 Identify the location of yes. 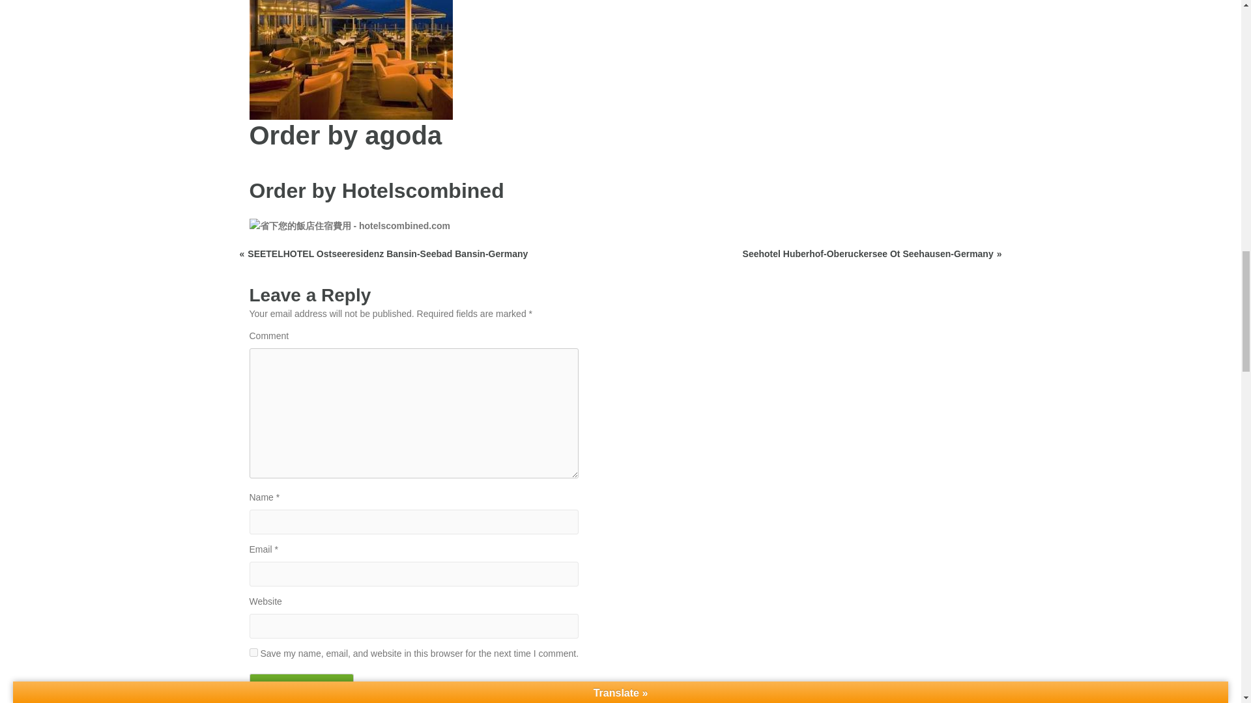
(253, 652).